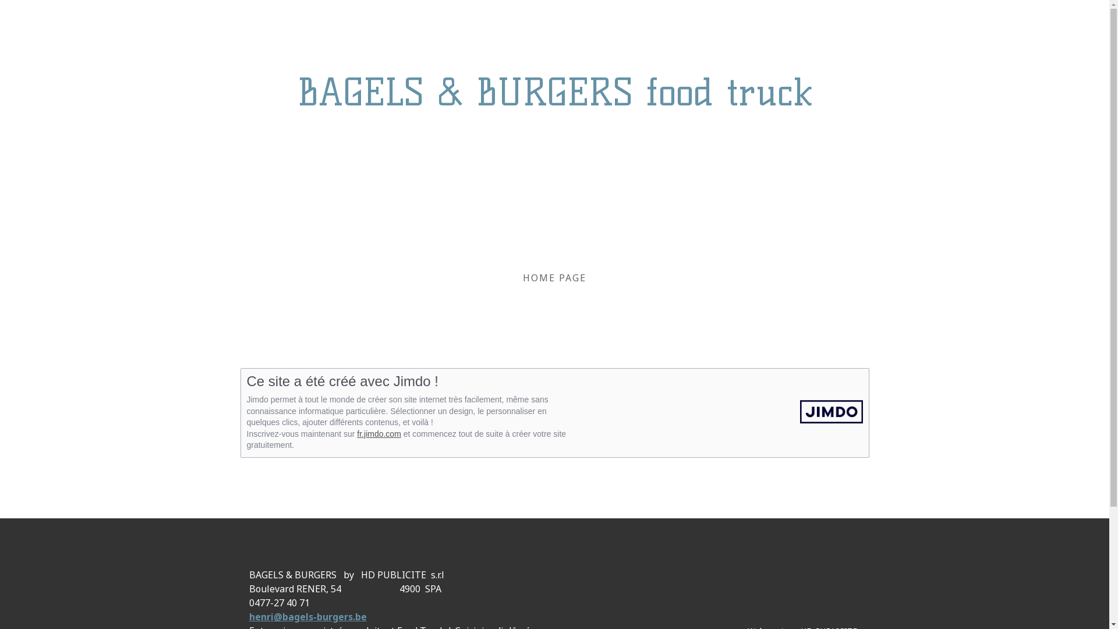 The image size is (1118, 629). What do you see at coordinates (378, 434) in the screenshot?
I see `fr.jimdo.com` at bounding box center [378, 434].